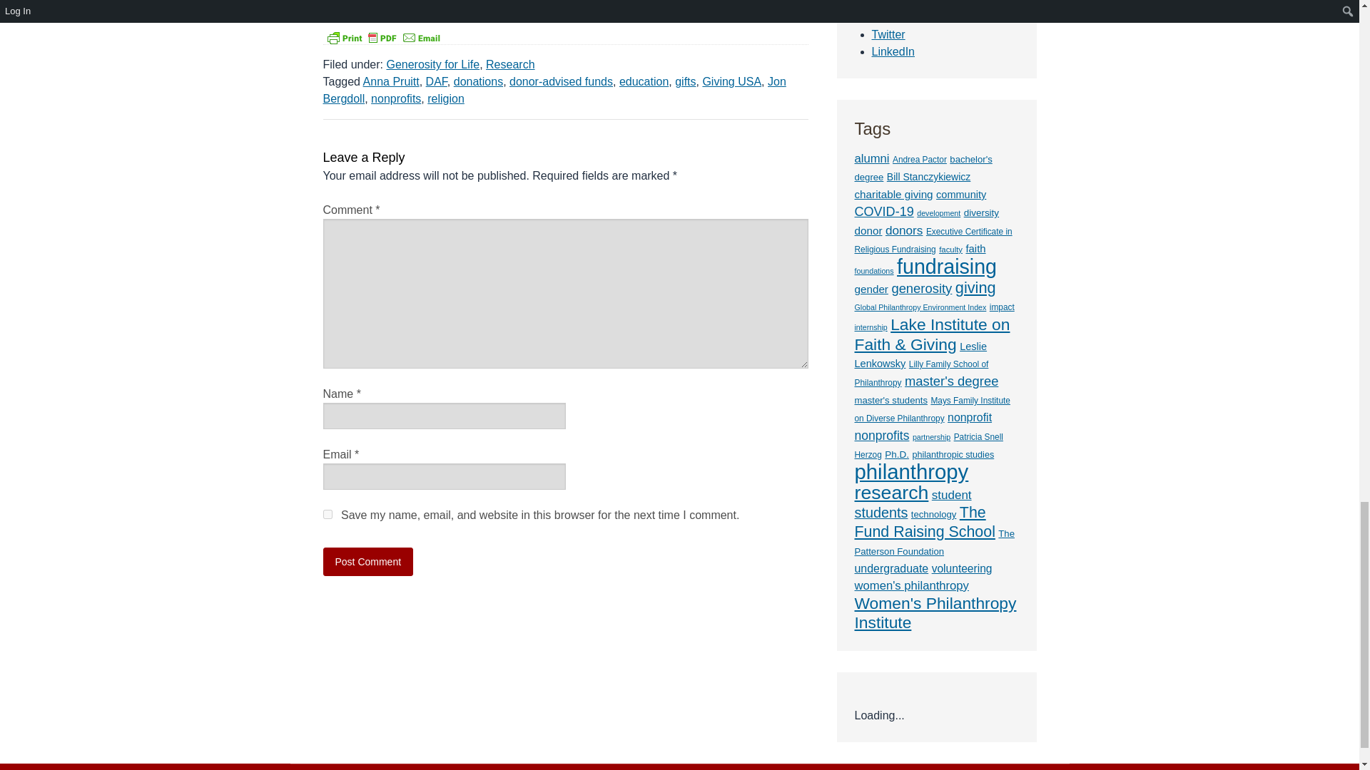  I want to click on Anna Pruitt, so click(391, 81).